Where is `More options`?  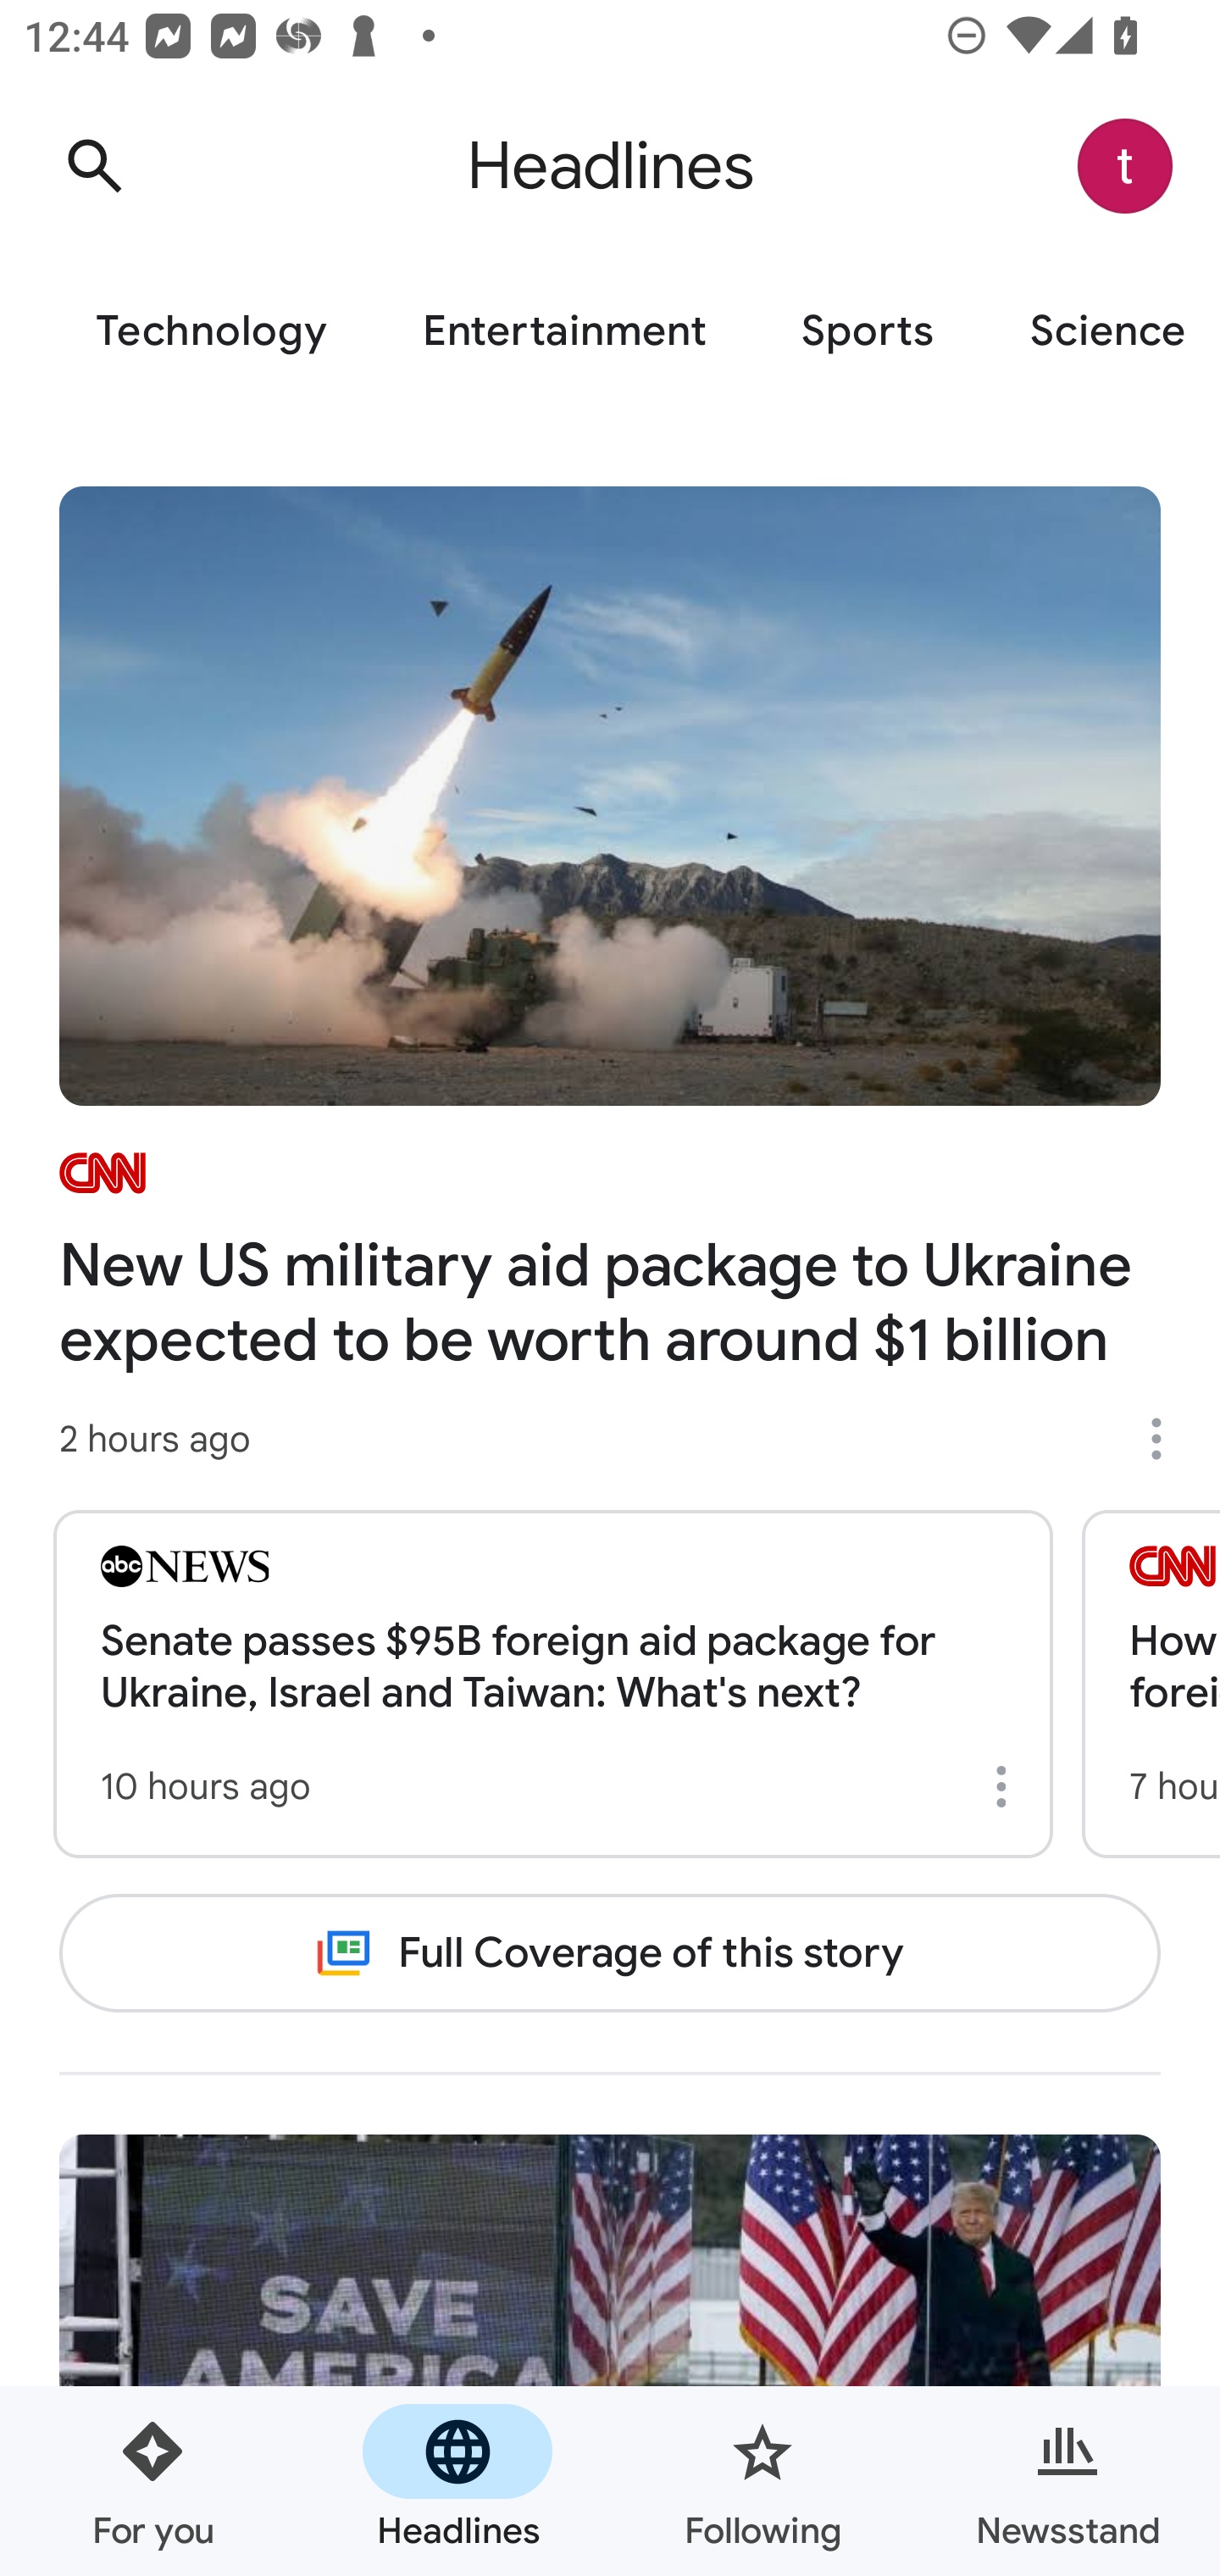
More options is located at coordinates (1167, 1439).